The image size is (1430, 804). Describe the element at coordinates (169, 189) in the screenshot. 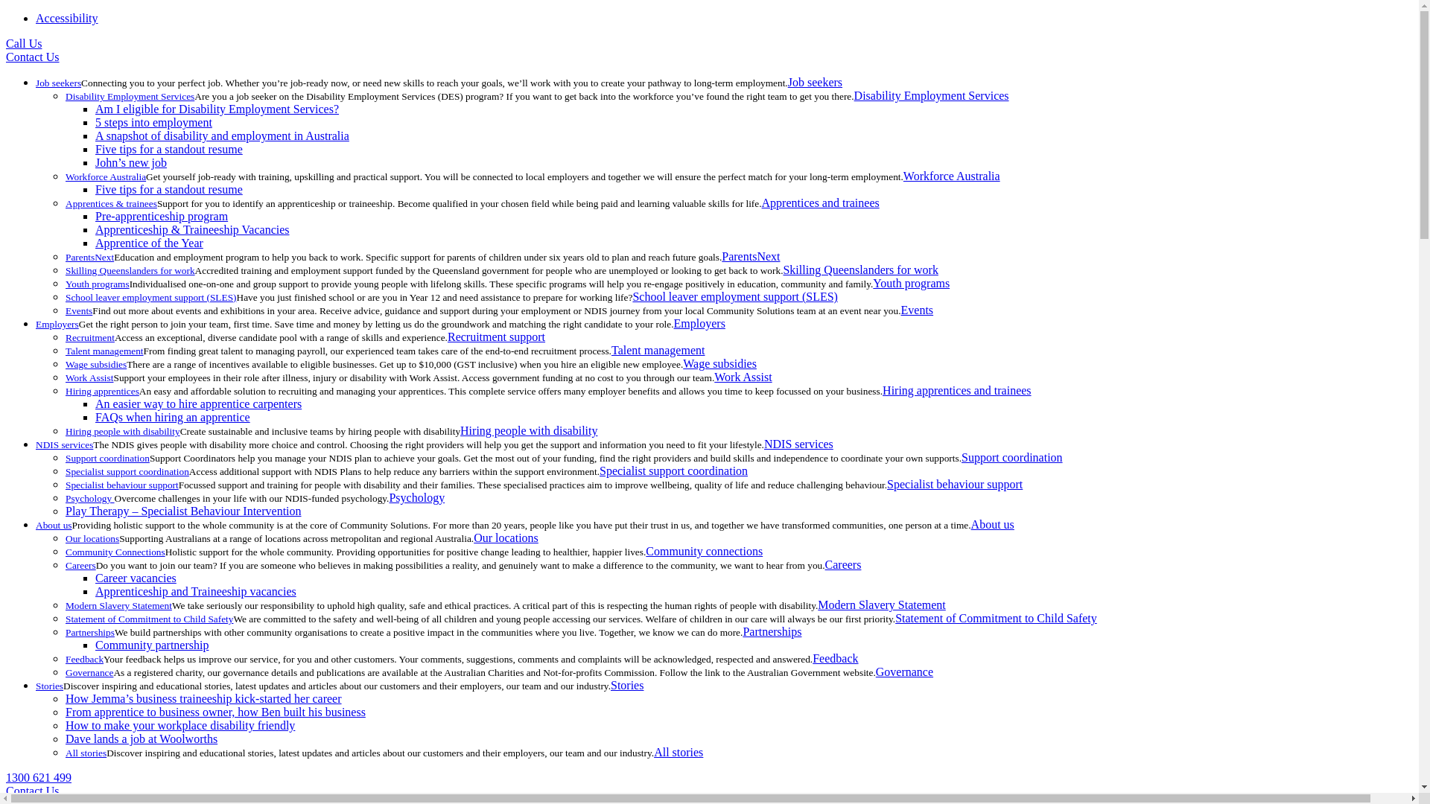

I see `Five tips for a standout resume` at that location.